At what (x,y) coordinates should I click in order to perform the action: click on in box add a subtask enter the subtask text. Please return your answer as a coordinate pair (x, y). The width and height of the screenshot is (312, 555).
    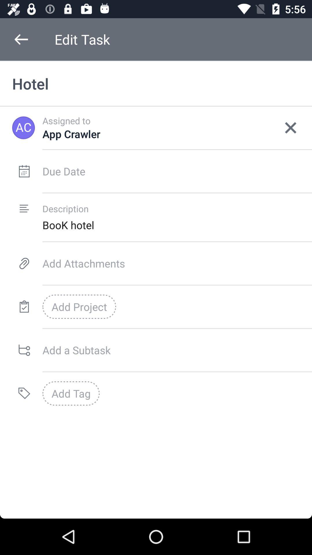
    Looking at the image, I should click on (177, 350).